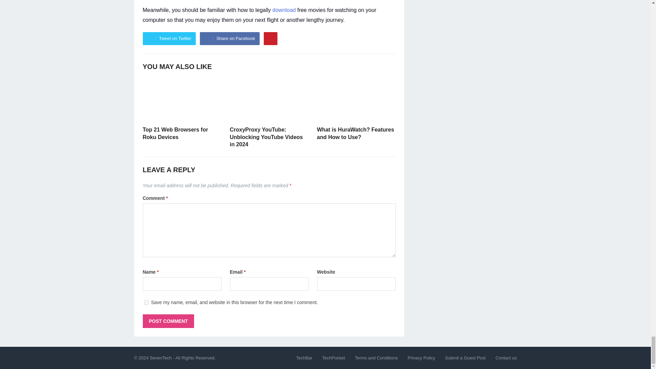 This screenshot has width=656, height=369. I want to click on Post Comment, so click(168, 321).